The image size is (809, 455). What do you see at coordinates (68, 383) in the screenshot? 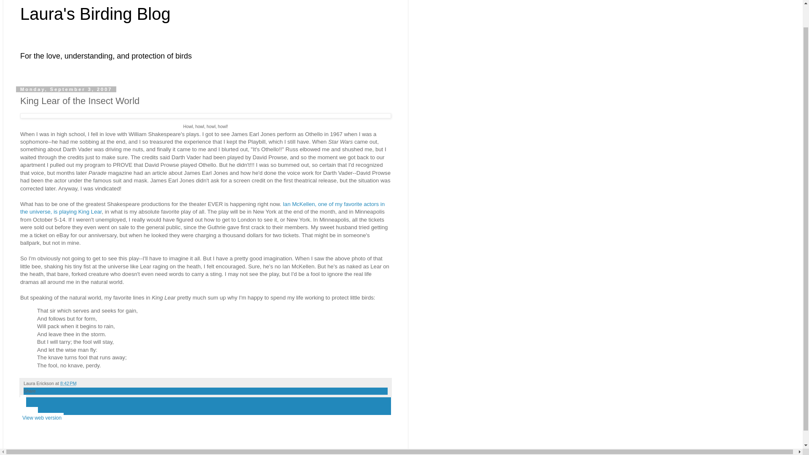
I see `permanent link` at bounding box center [68, 383].